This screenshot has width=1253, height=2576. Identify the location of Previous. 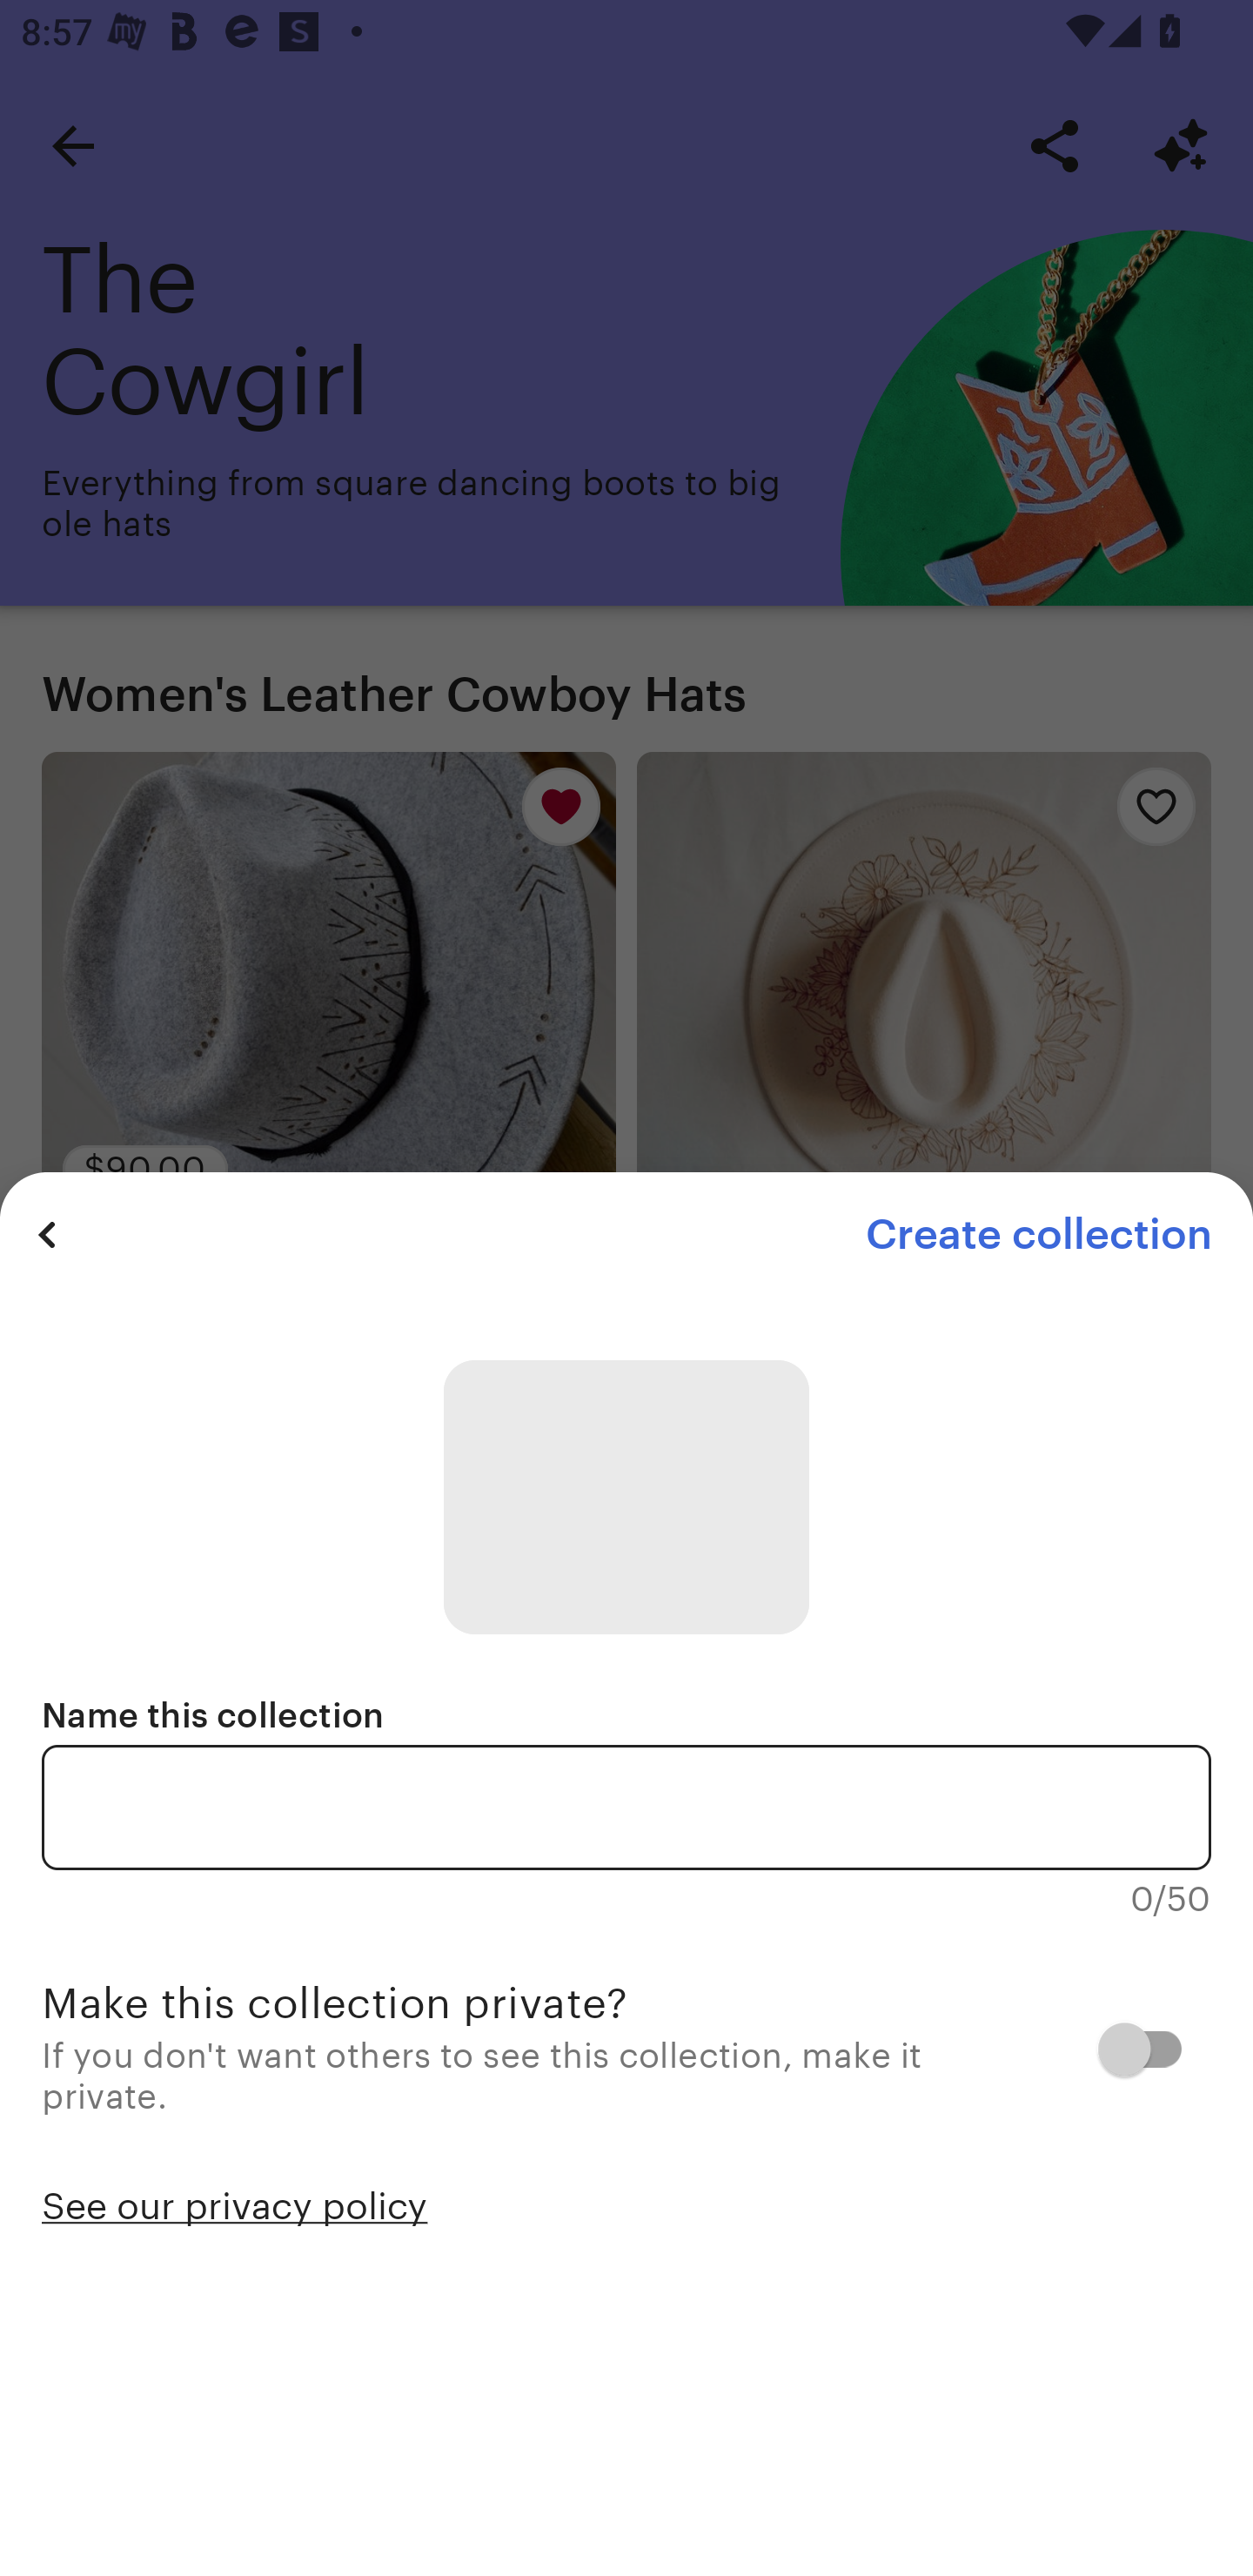
(47, 1234).